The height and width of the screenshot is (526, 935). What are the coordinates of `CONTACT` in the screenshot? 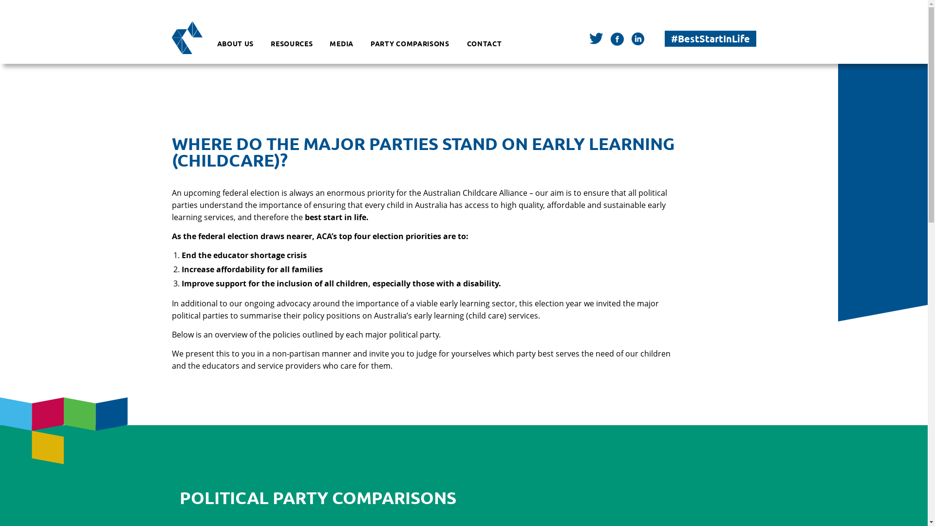 It's located at (484, 44).